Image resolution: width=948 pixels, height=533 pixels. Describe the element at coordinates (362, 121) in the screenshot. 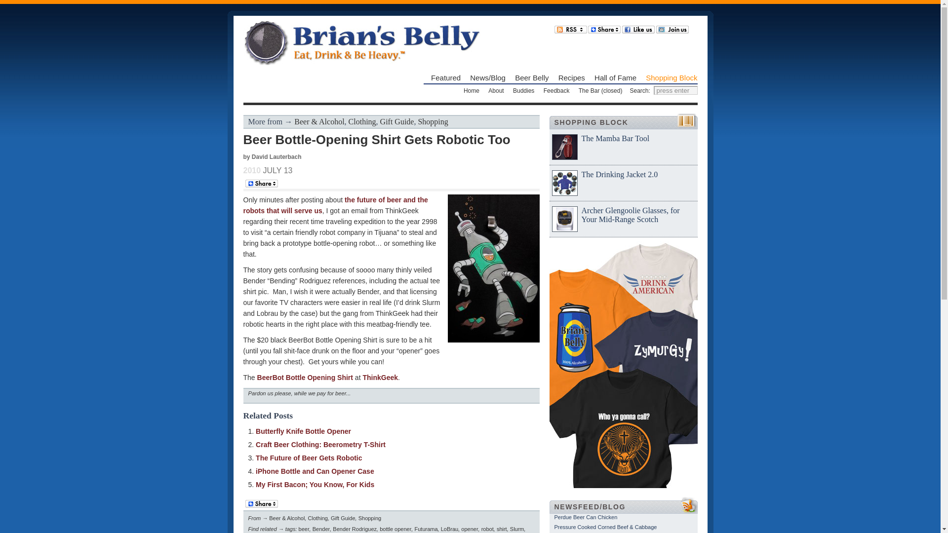

I see `Clothing` at that location.